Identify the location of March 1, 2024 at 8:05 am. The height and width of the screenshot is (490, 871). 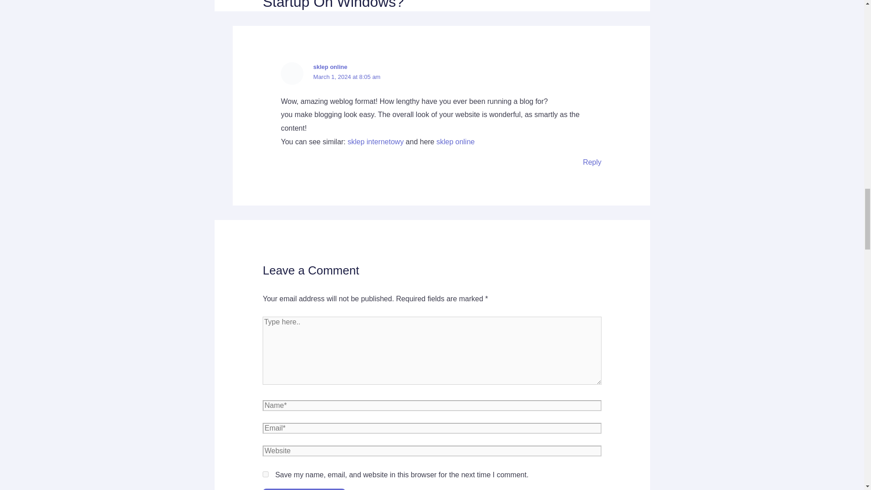
(347, 77).